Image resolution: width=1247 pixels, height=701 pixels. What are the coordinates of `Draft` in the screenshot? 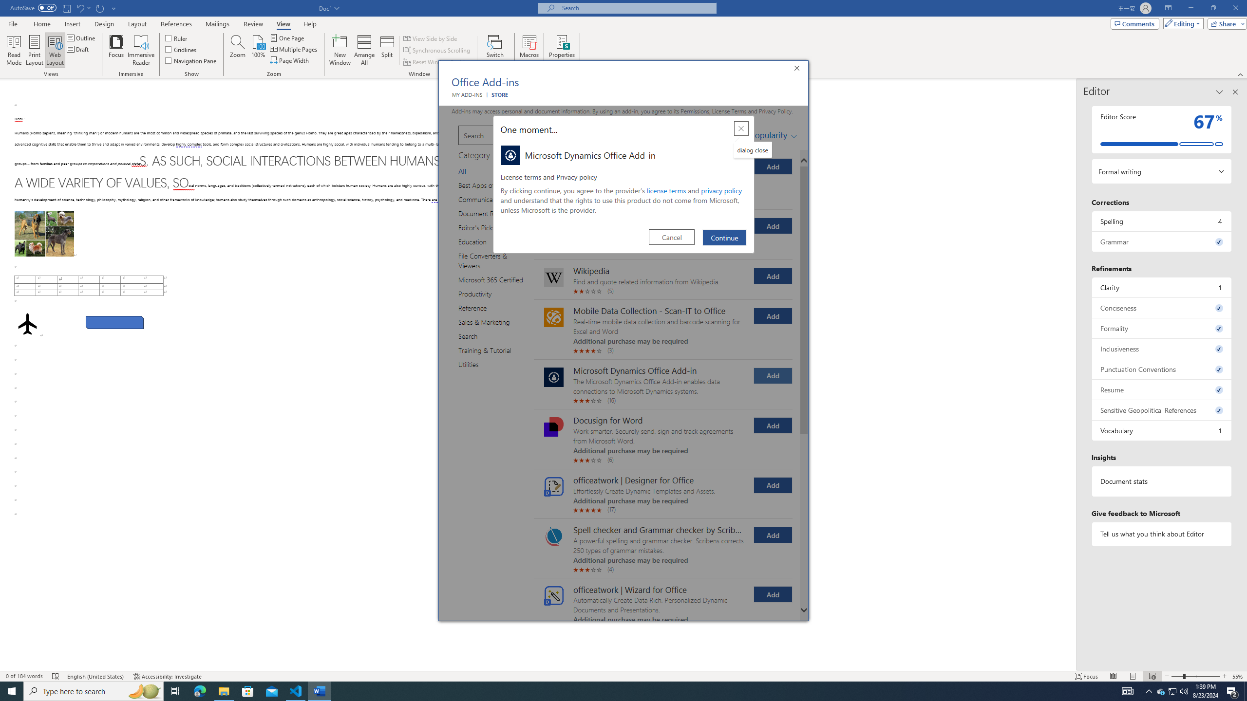 It's located at (78, 49).